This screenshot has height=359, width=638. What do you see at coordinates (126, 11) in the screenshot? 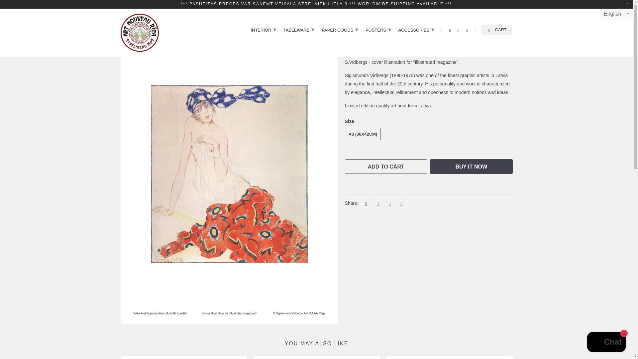
I see `Art Nouveau Riga` at bounding box center [126, 11].